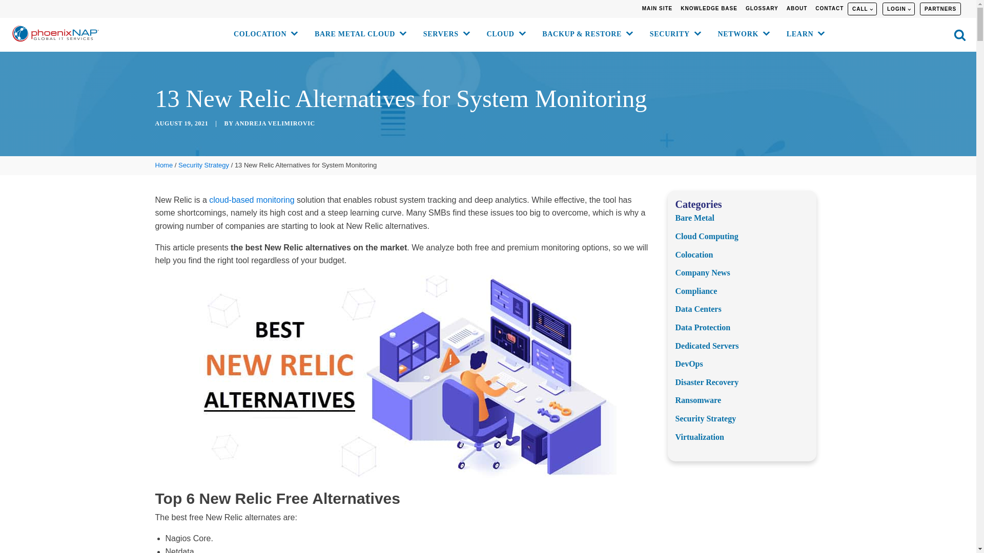 This screenshot has width=984, height=553. What do you see at coordinates (709, 9) in the screenshot?
I see `KNOWLEDGE BASE` at bounding box center [709, 9].